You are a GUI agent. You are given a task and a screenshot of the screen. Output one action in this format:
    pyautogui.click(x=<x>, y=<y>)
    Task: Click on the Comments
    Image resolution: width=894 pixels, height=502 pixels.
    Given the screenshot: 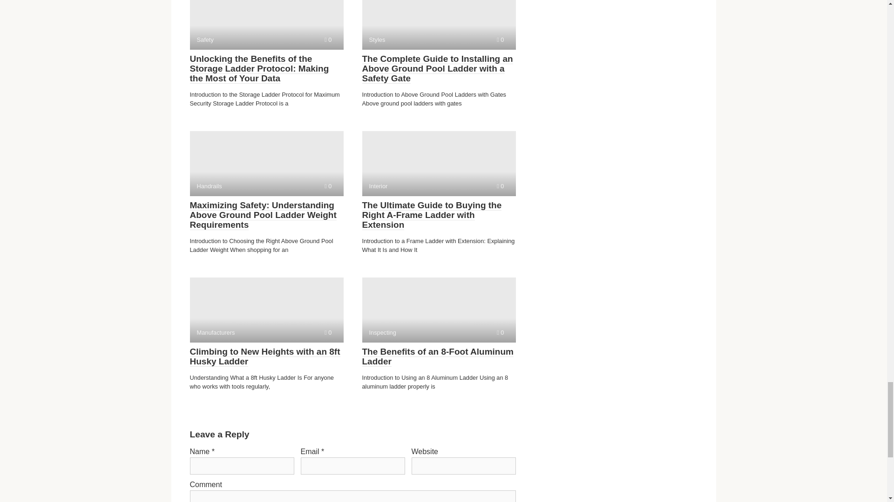 What is the action you would take?
    pyautogui.click(x=500, y=39)
    